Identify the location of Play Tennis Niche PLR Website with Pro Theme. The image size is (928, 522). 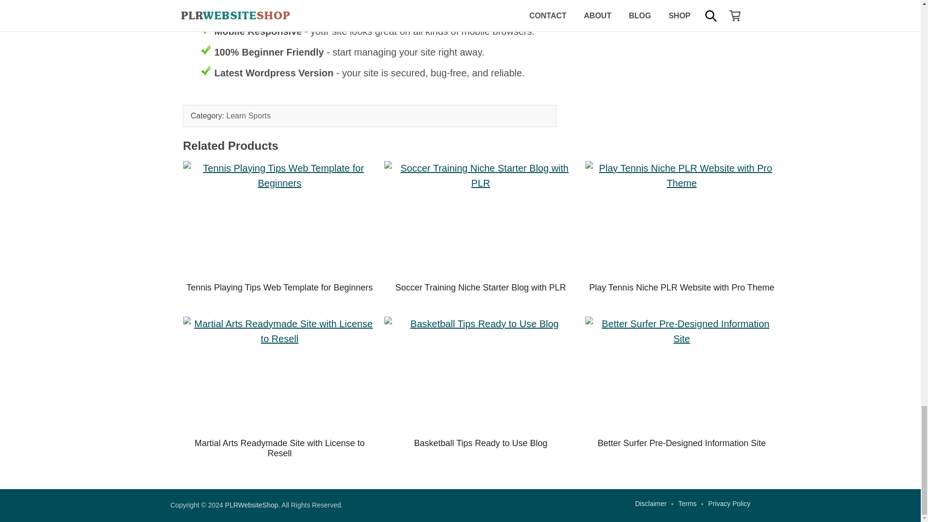
(681, 287).